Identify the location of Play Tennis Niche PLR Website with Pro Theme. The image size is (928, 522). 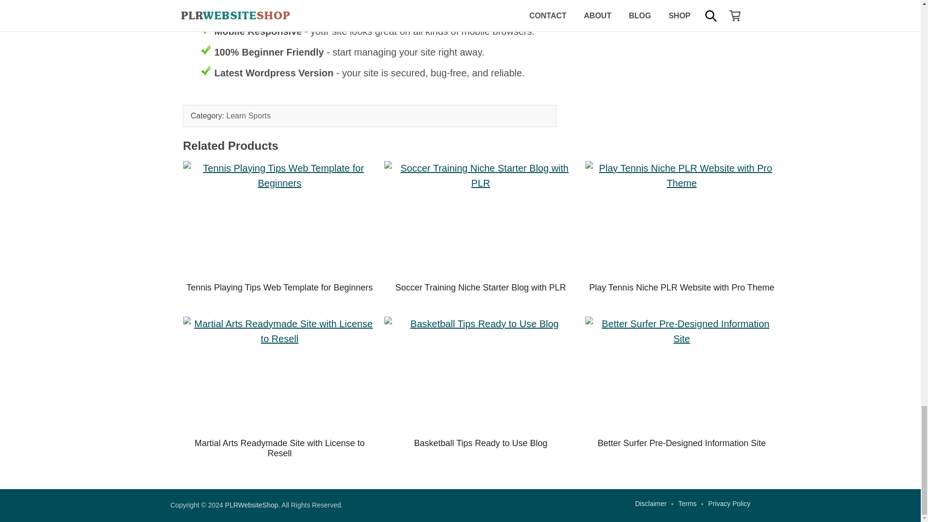
(681, 287).